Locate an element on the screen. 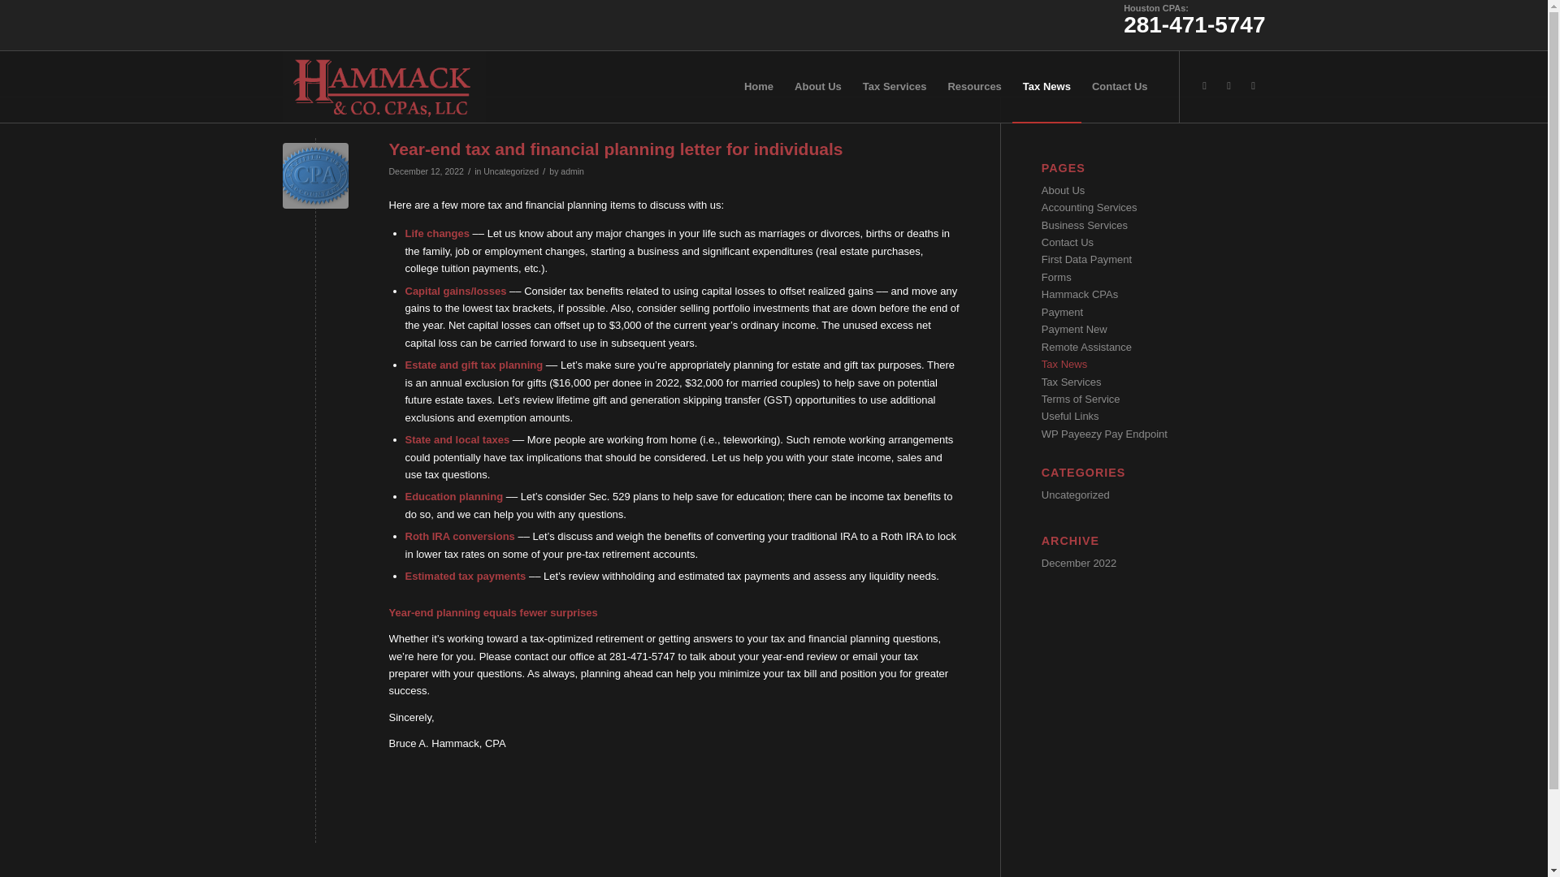 The width and height of the screenshot is (1560, 877). Remote Assistance is located at coordinates (1087, 348).